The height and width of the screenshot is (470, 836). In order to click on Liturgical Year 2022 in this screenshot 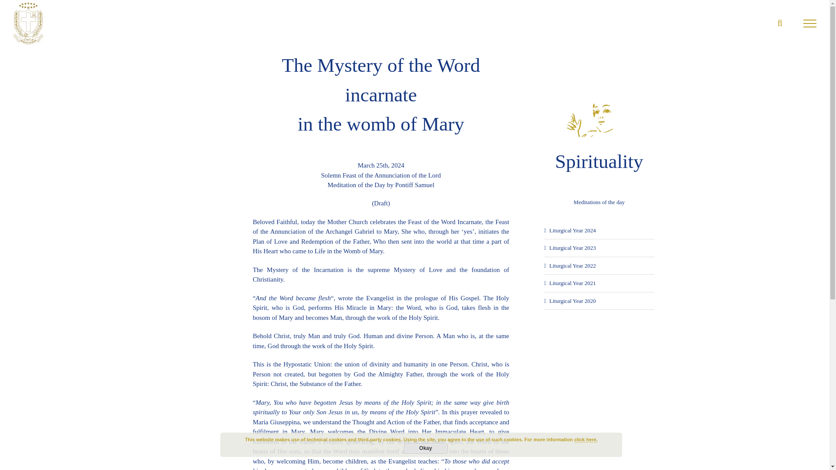, I will do `click(572, 265)`.